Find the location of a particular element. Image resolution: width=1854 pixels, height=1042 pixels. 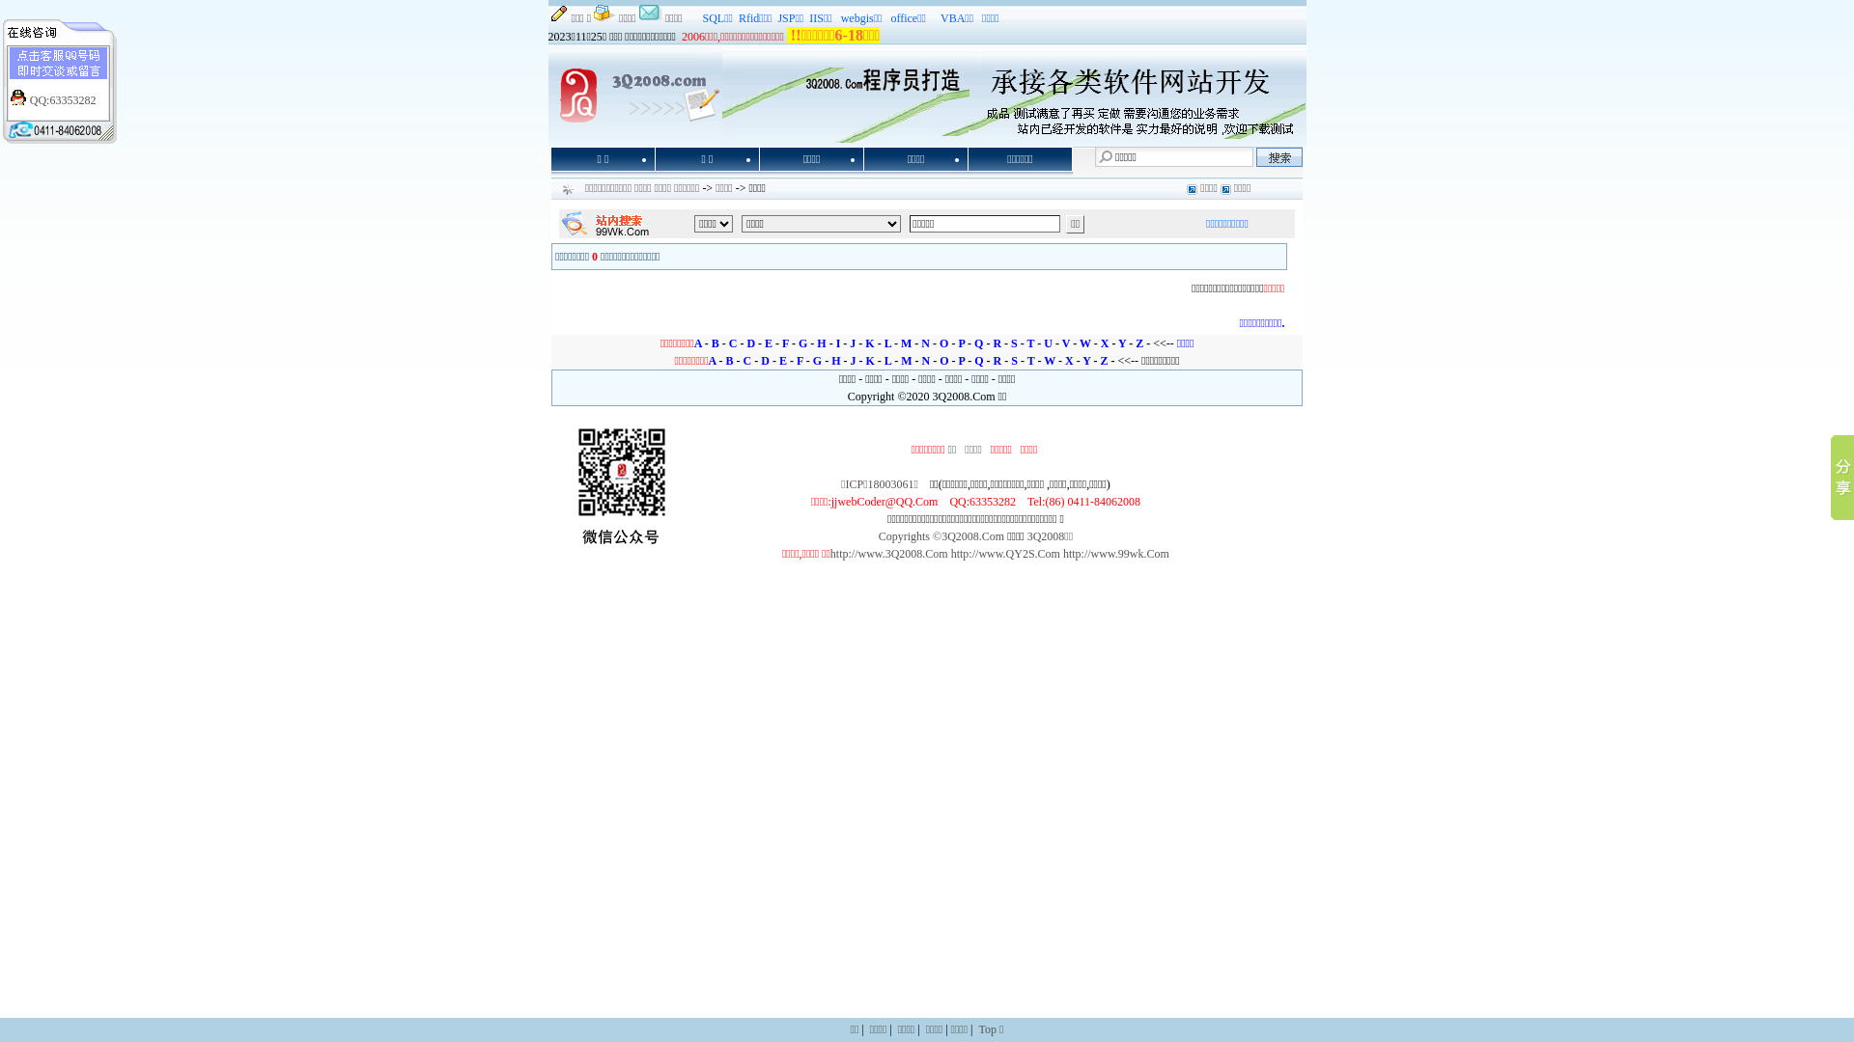

S is located at coordinates (1014, 361).